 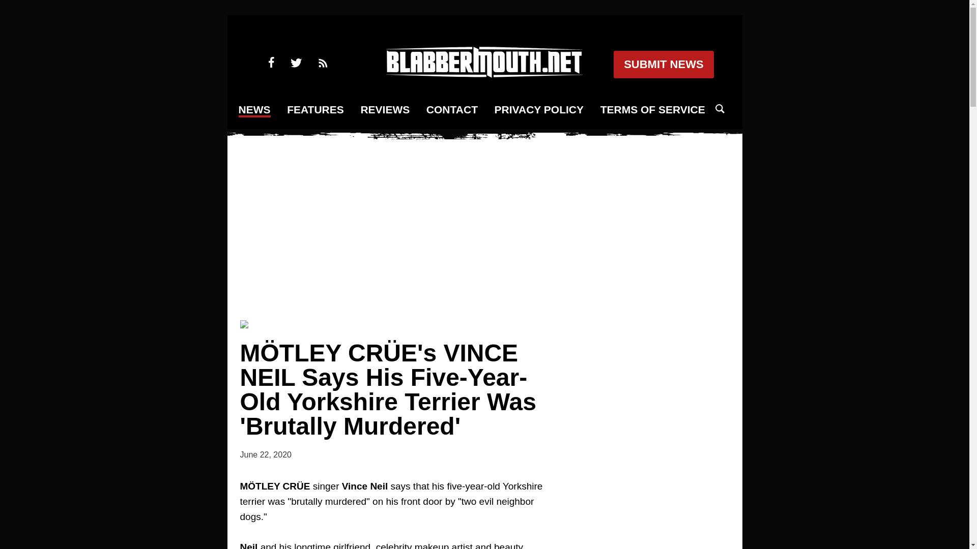 What do you see at coordinates (663, 65) in the screenshot?
I see `SUBMIT NEWS` at bounding box center [663, 65].